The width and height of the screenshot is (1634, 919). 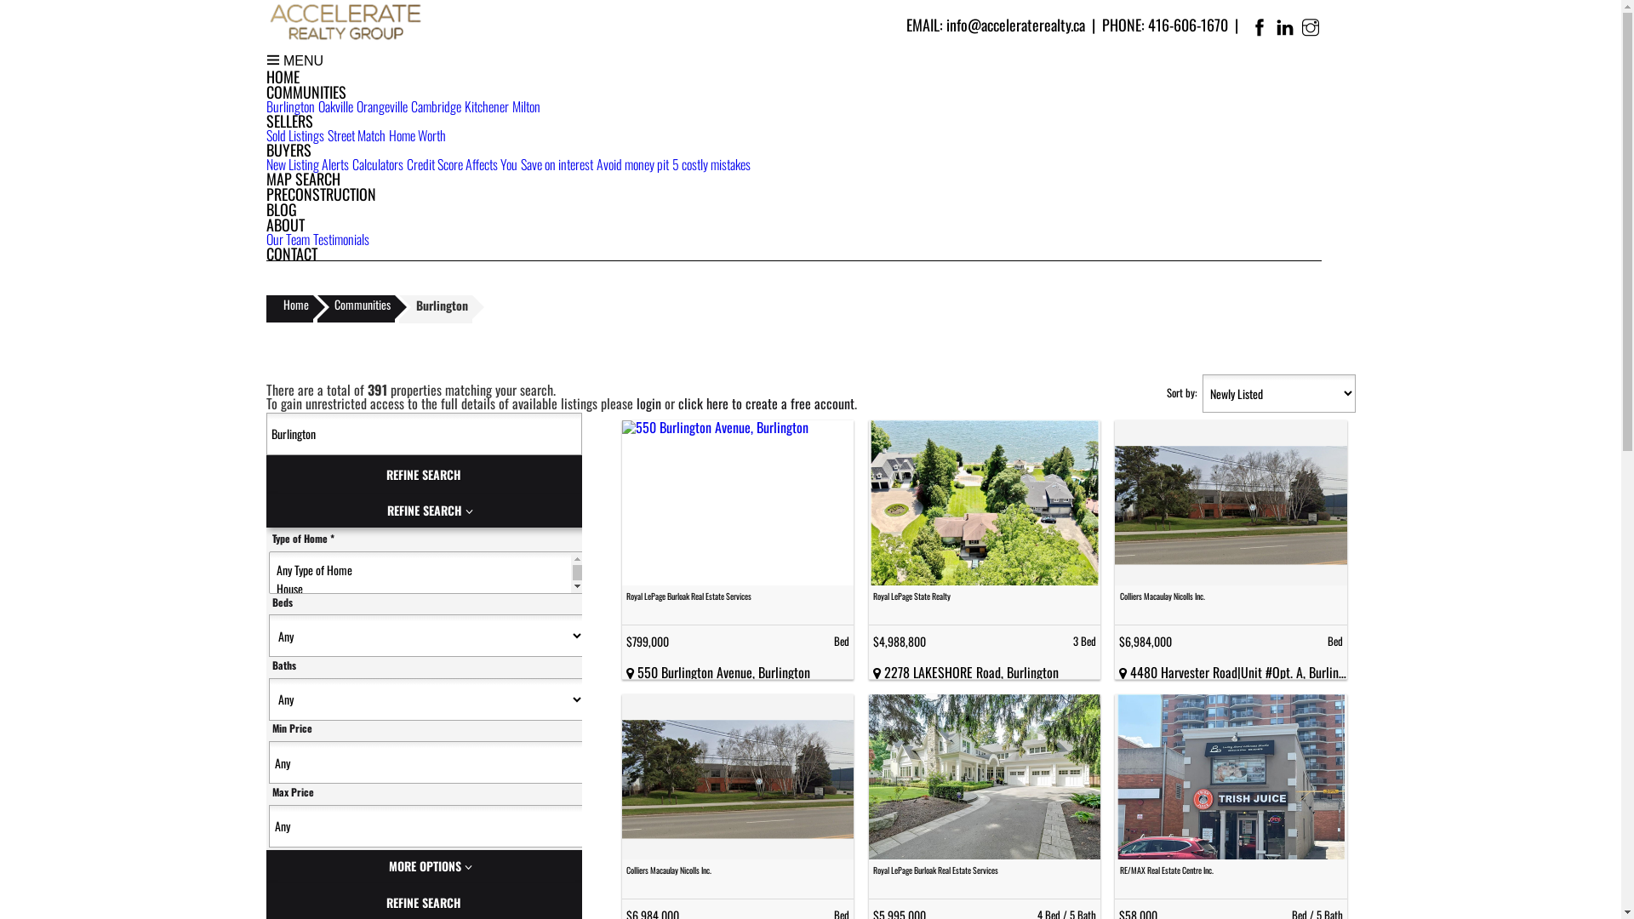 What do you see at coordinates (289, 121) in the screenshot?
I see `SELLERS` at bounding box center [289, 121].